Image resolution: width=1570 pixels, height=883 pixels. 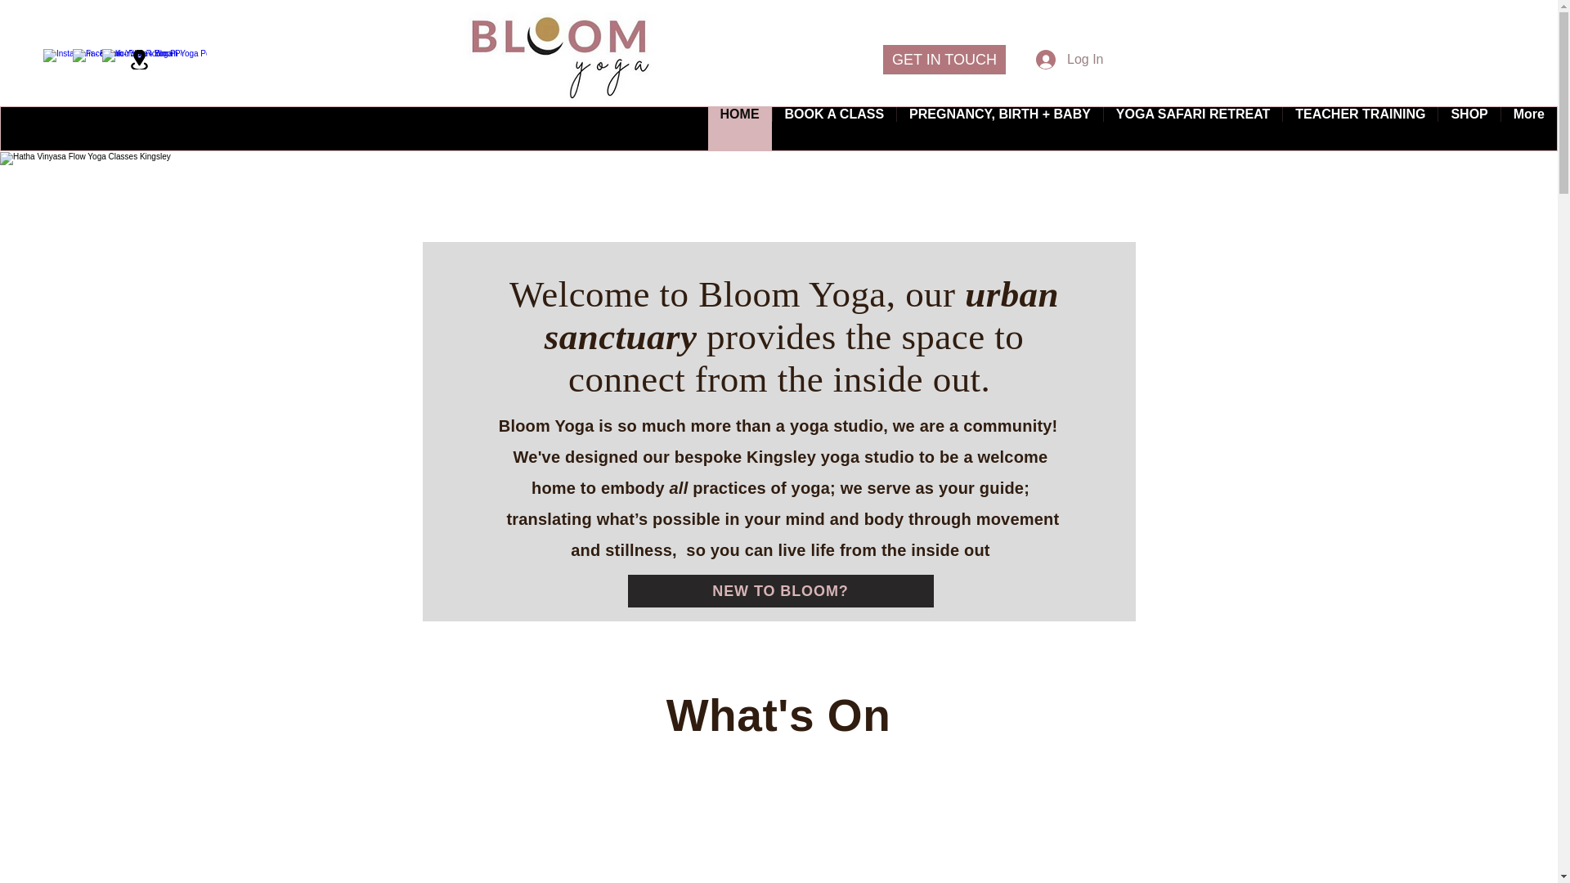 I want to click on TEACHER TRAINING, so click(x=1360, y=128).